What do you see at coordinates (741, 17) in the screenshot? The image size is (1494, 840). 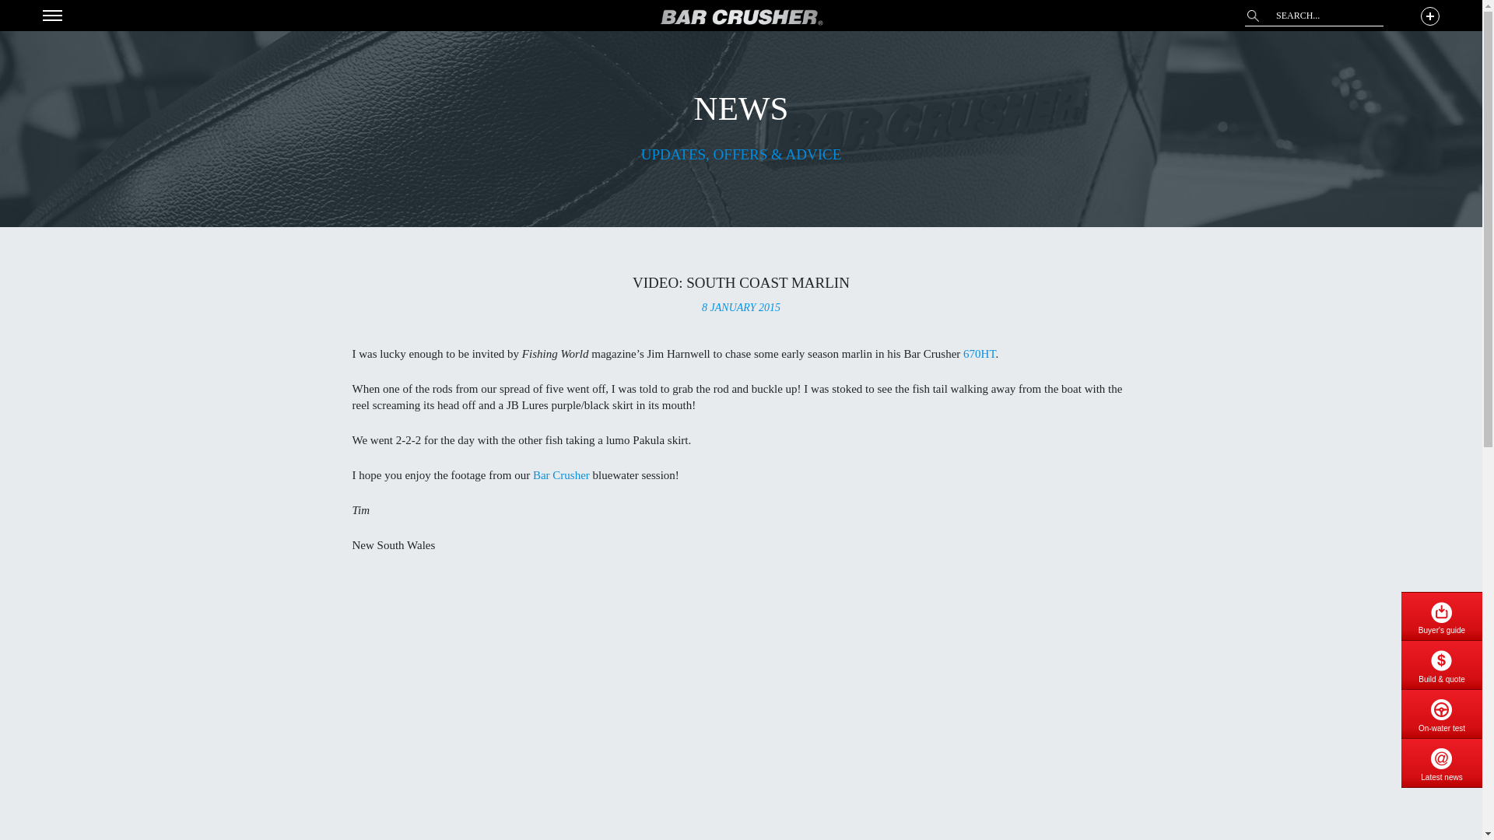 I see `Bar Crusher Logo` at bounding box center [741, 17].